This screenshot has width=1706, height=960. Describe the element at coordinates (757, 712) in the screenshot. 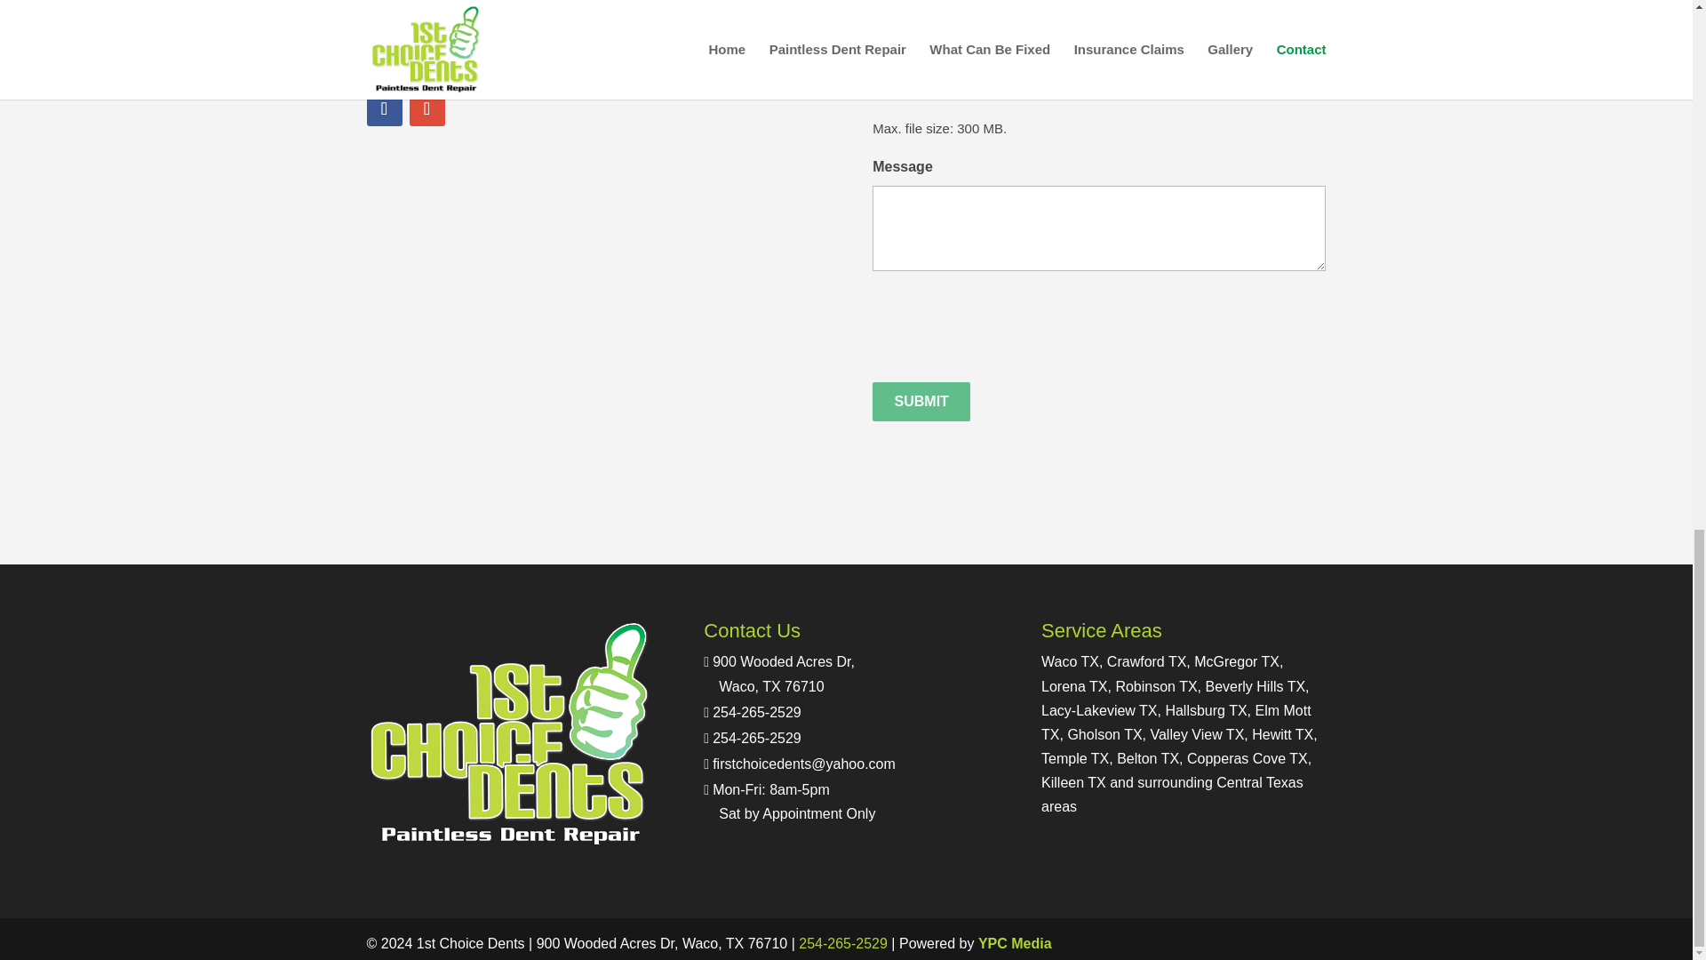

I see `254-265-2529` at that location.